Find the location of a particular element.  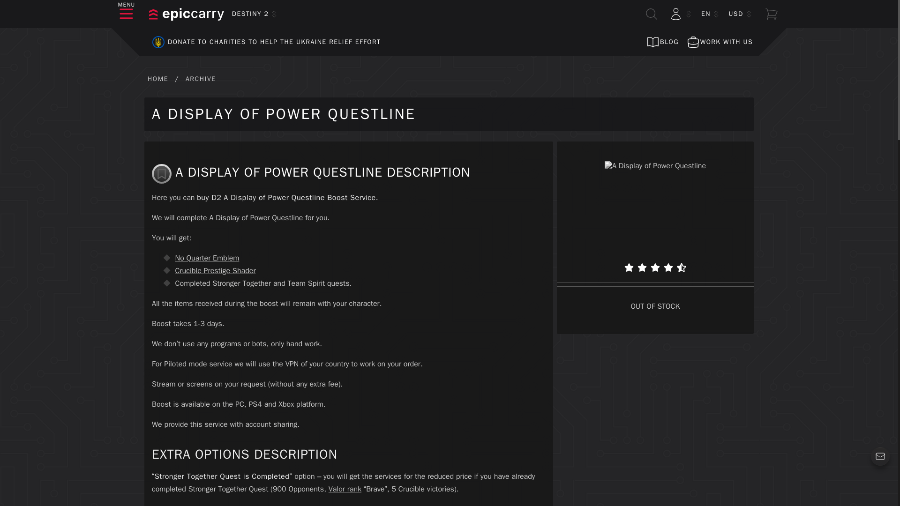

No Quarter Emblem is located at coordinates (207, 258).